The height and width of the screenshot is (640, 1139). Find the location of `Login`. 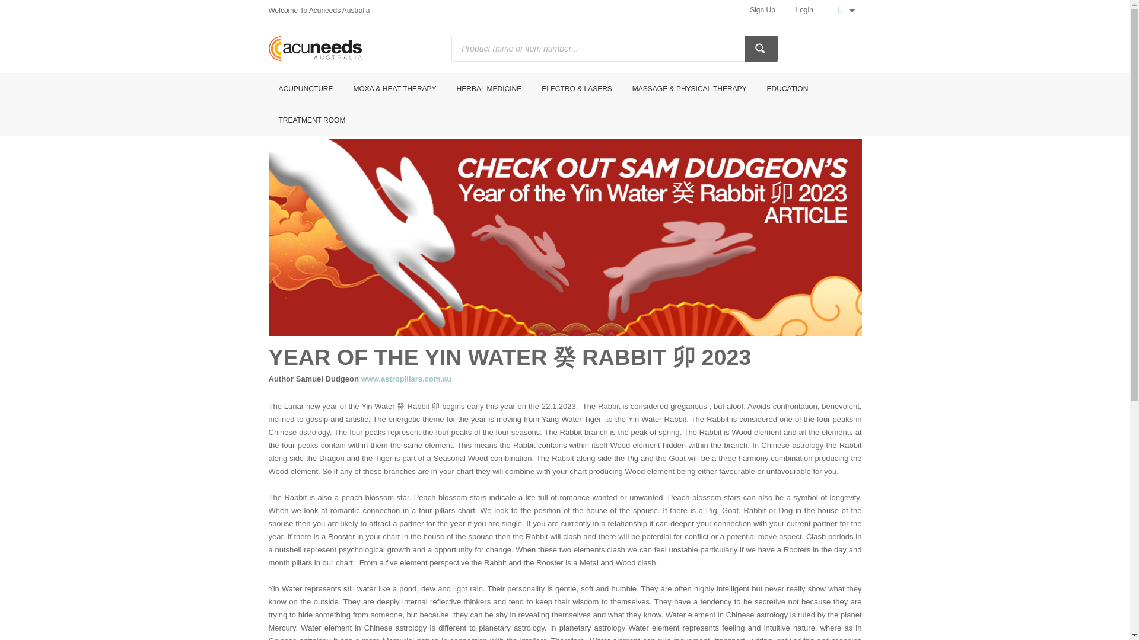

Login is located at coordinates (804, 9).